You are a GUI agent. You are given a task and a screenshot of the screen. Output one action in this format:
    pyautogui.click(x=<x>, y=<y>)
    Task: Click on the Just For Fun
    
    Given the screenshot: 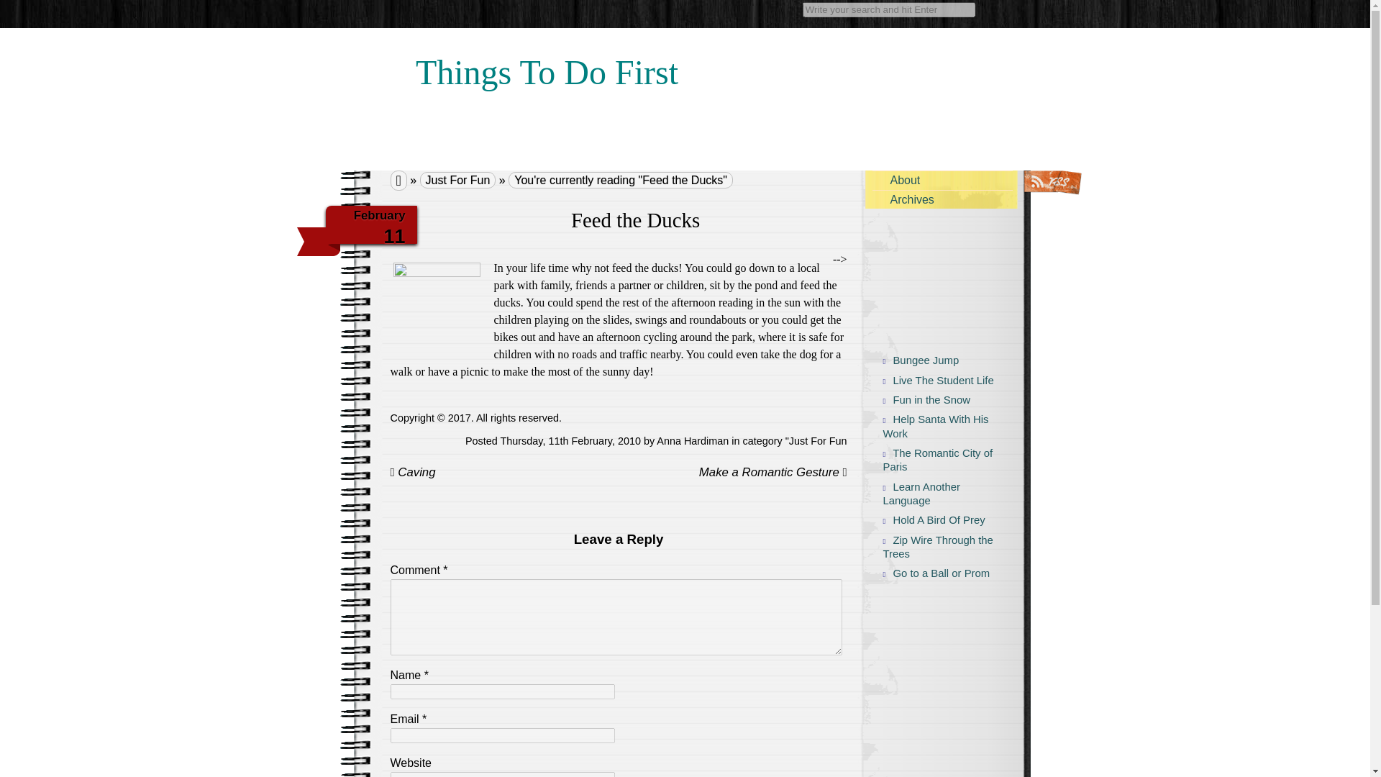 What is the action you would take?
    pyautogui.click(x=457, y=180)
    